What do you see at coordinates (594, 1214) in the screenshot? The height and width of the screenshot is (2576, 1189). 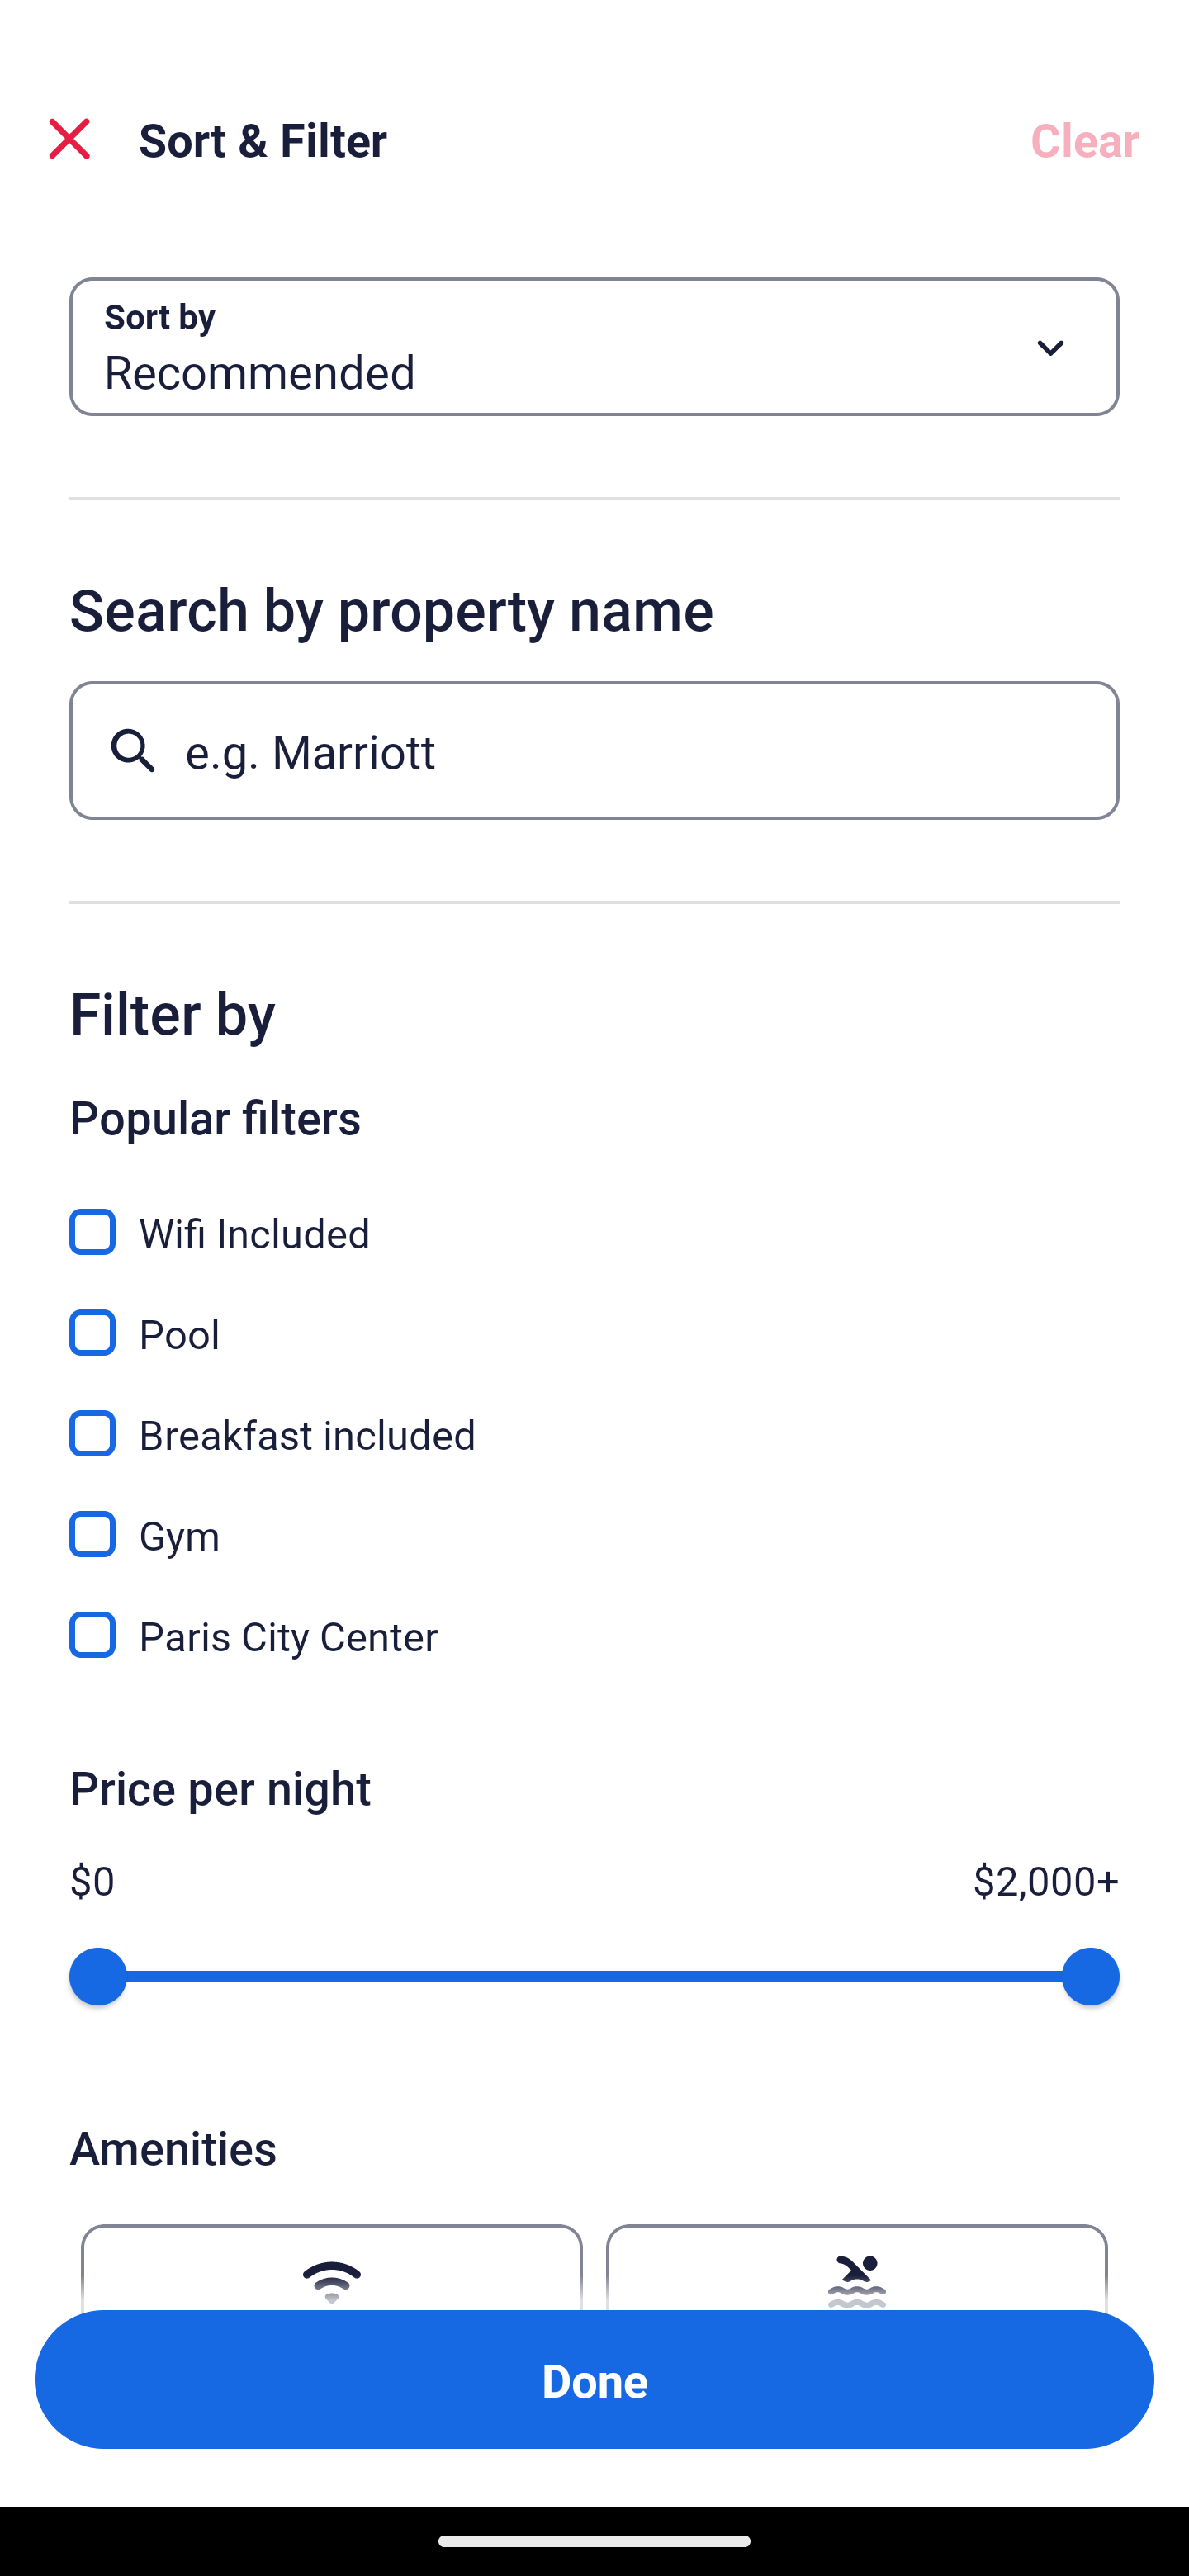 I see `Wifi Included, Wifi Included` at bounding box center [594, 1214].